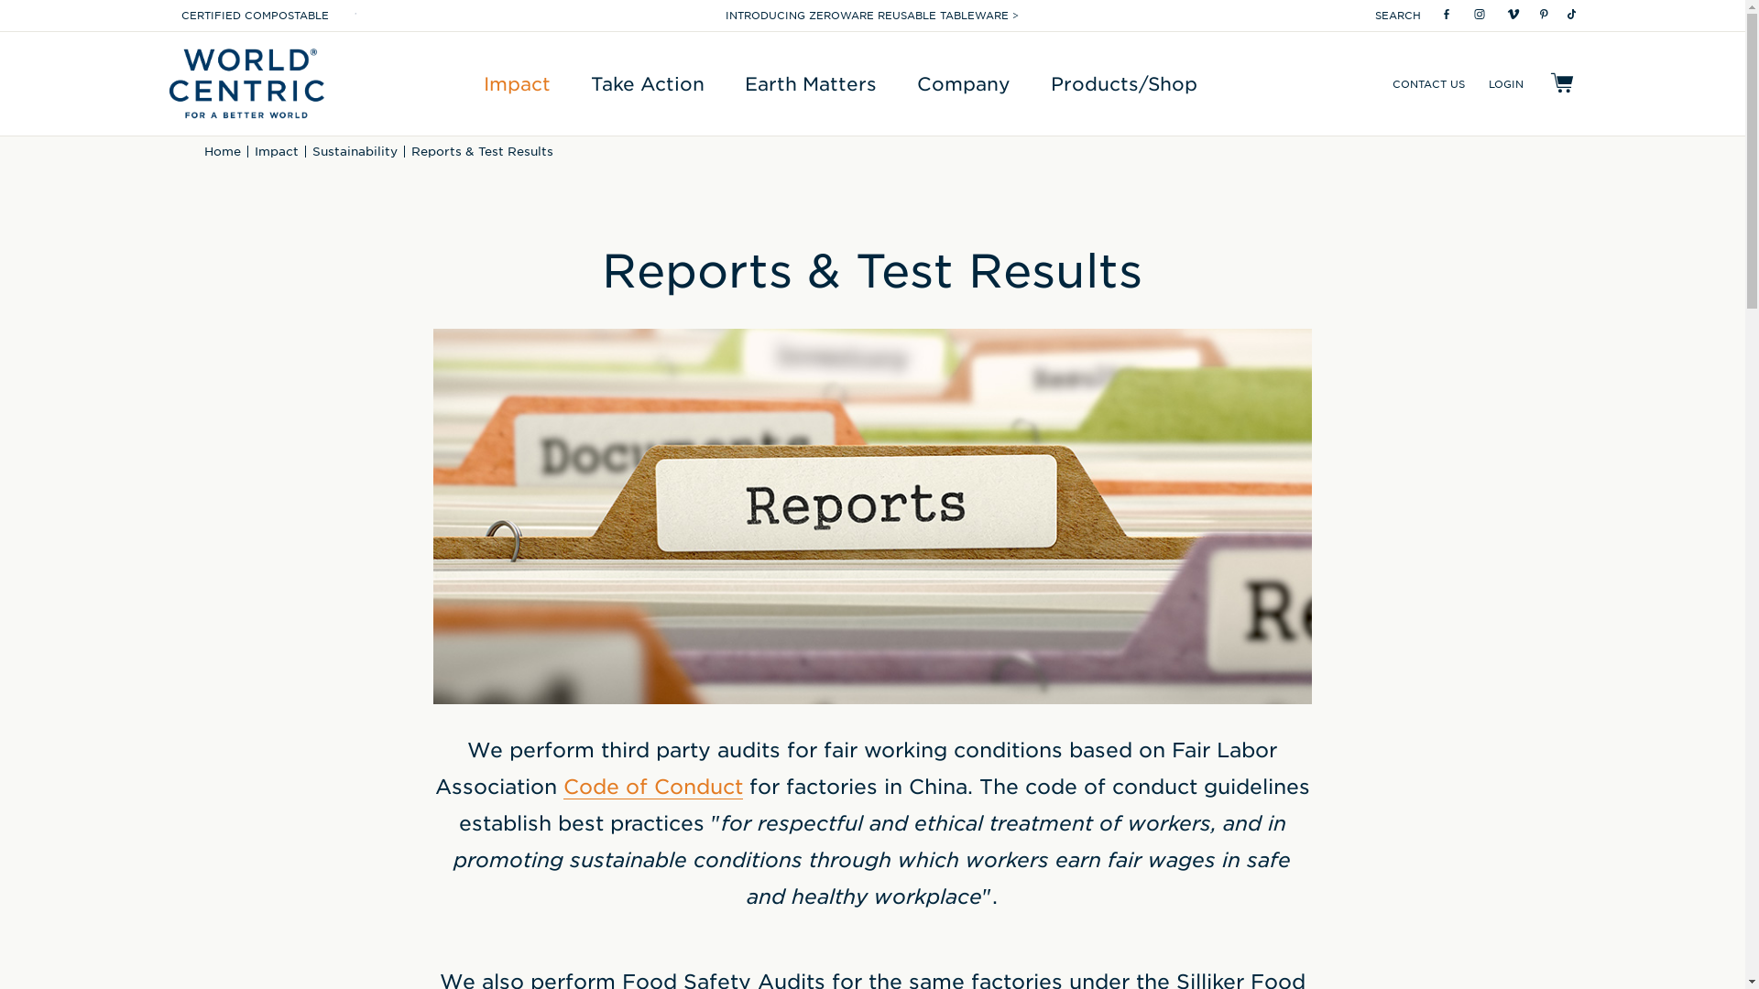 This screenshot has width=1759, height=989. What do you see at coordinates (648, 82) in the screenshot?
I see `Take Action` at bounding box center [648, 82].